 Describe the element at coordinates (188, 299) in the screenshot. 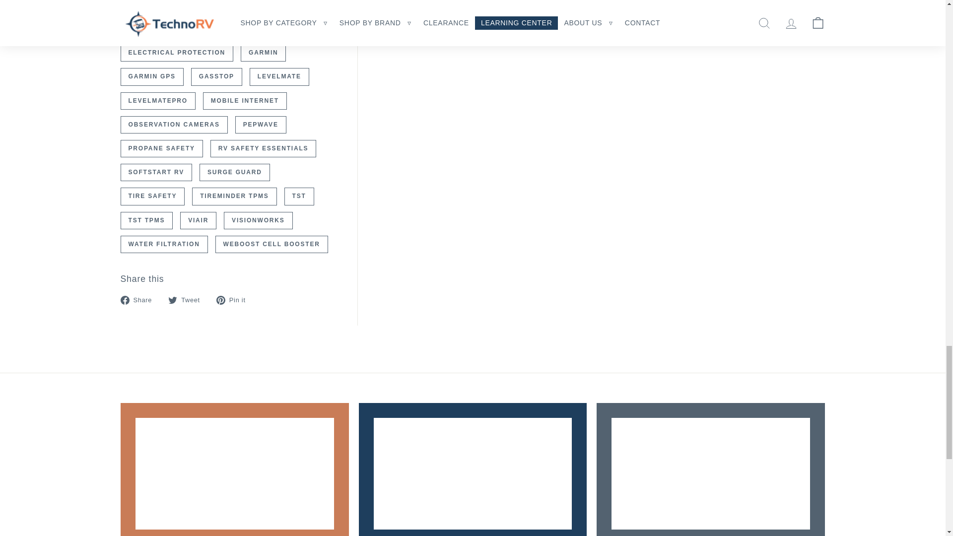

I see `Tweet on Twitter` at that location.